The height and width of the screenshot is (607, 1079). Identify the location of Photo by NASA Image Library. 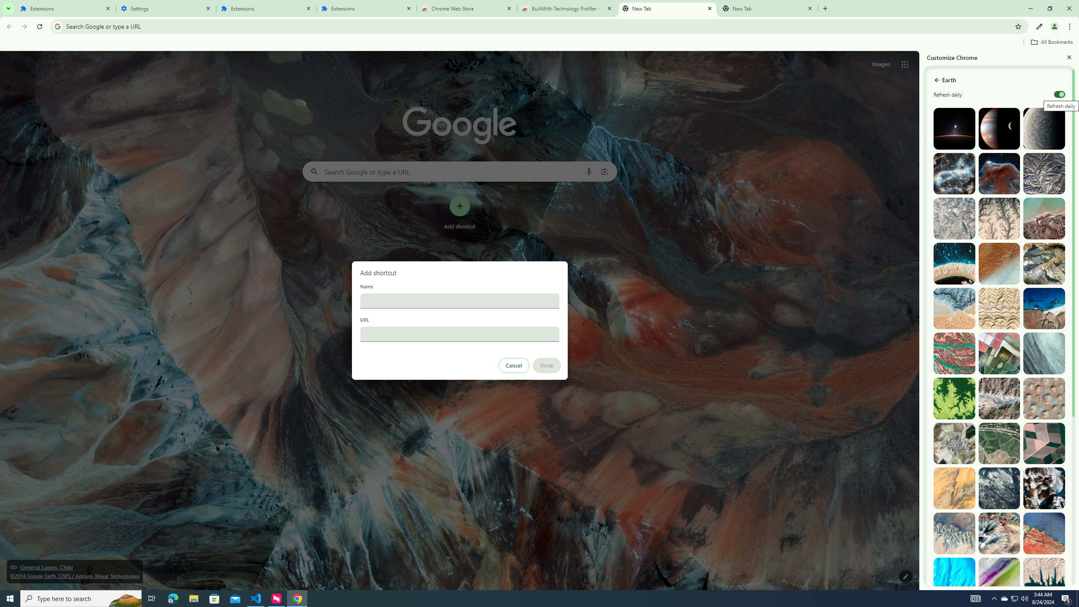
(999, 174).